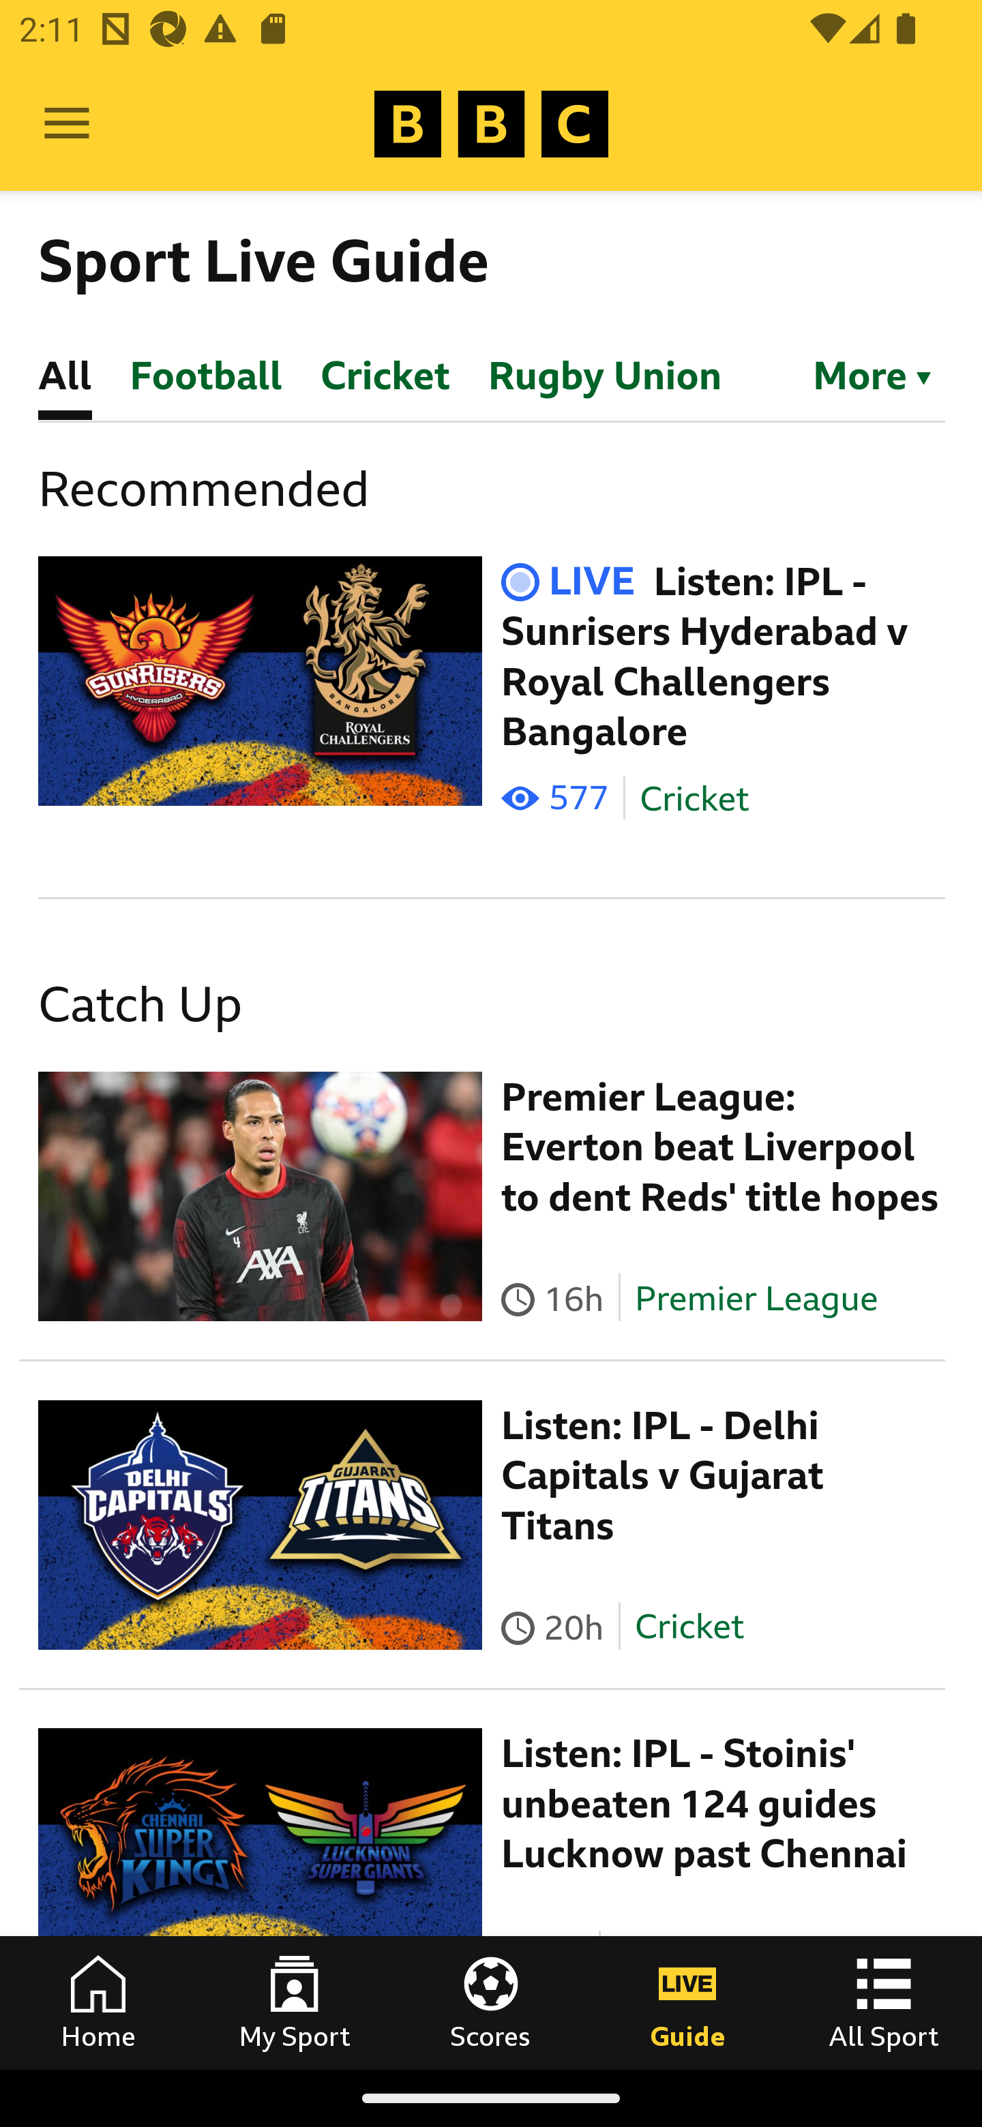 The height and width of the screenshot is (2127, 982). What do you see at coordinates (756, 1297) in the screenshot?
I see `Premier League` at bounding box center [756, 1297].